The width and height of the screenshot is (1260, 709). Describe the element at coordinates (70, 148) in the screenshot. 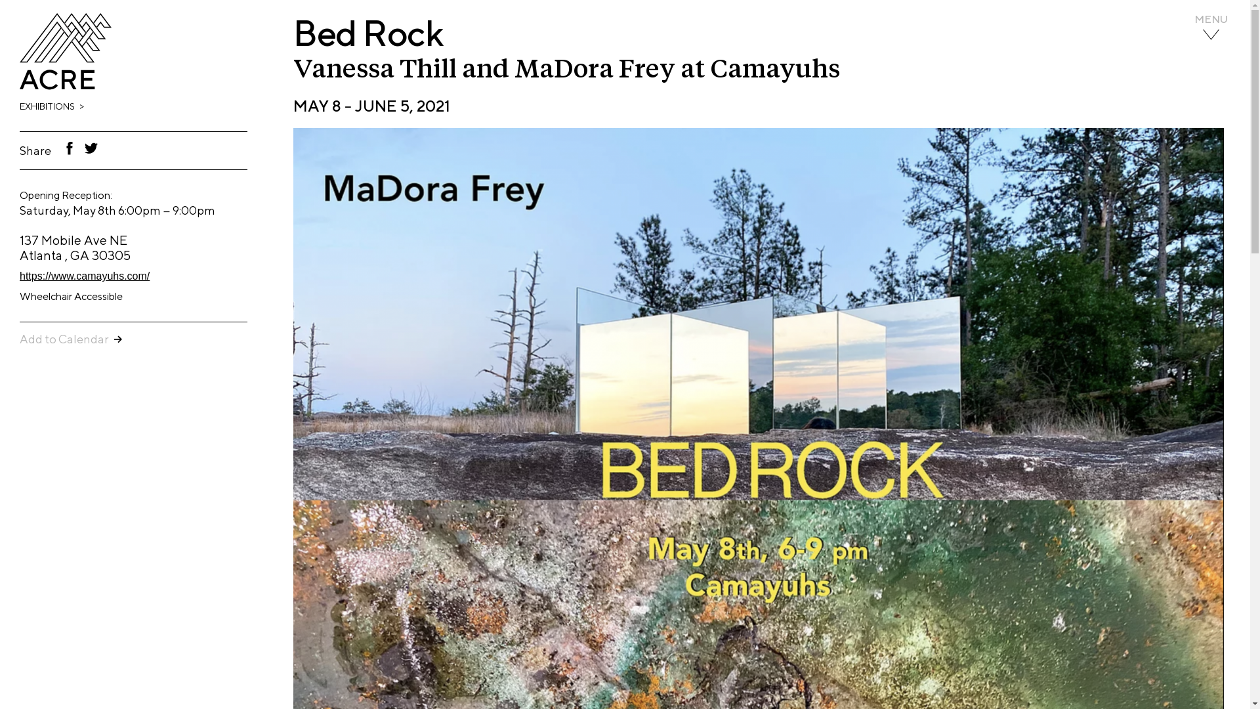

I see `Share on Facebook` at that location.